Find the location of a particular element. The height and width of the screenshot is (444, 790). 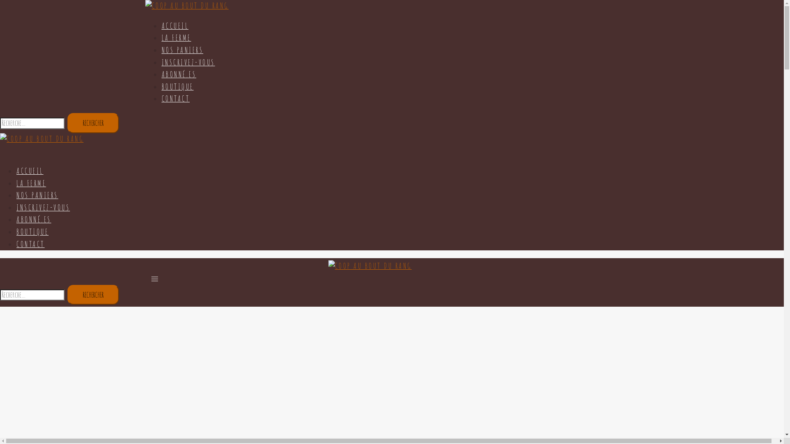

BOUTIQUE is located at coordinates (177, 87).